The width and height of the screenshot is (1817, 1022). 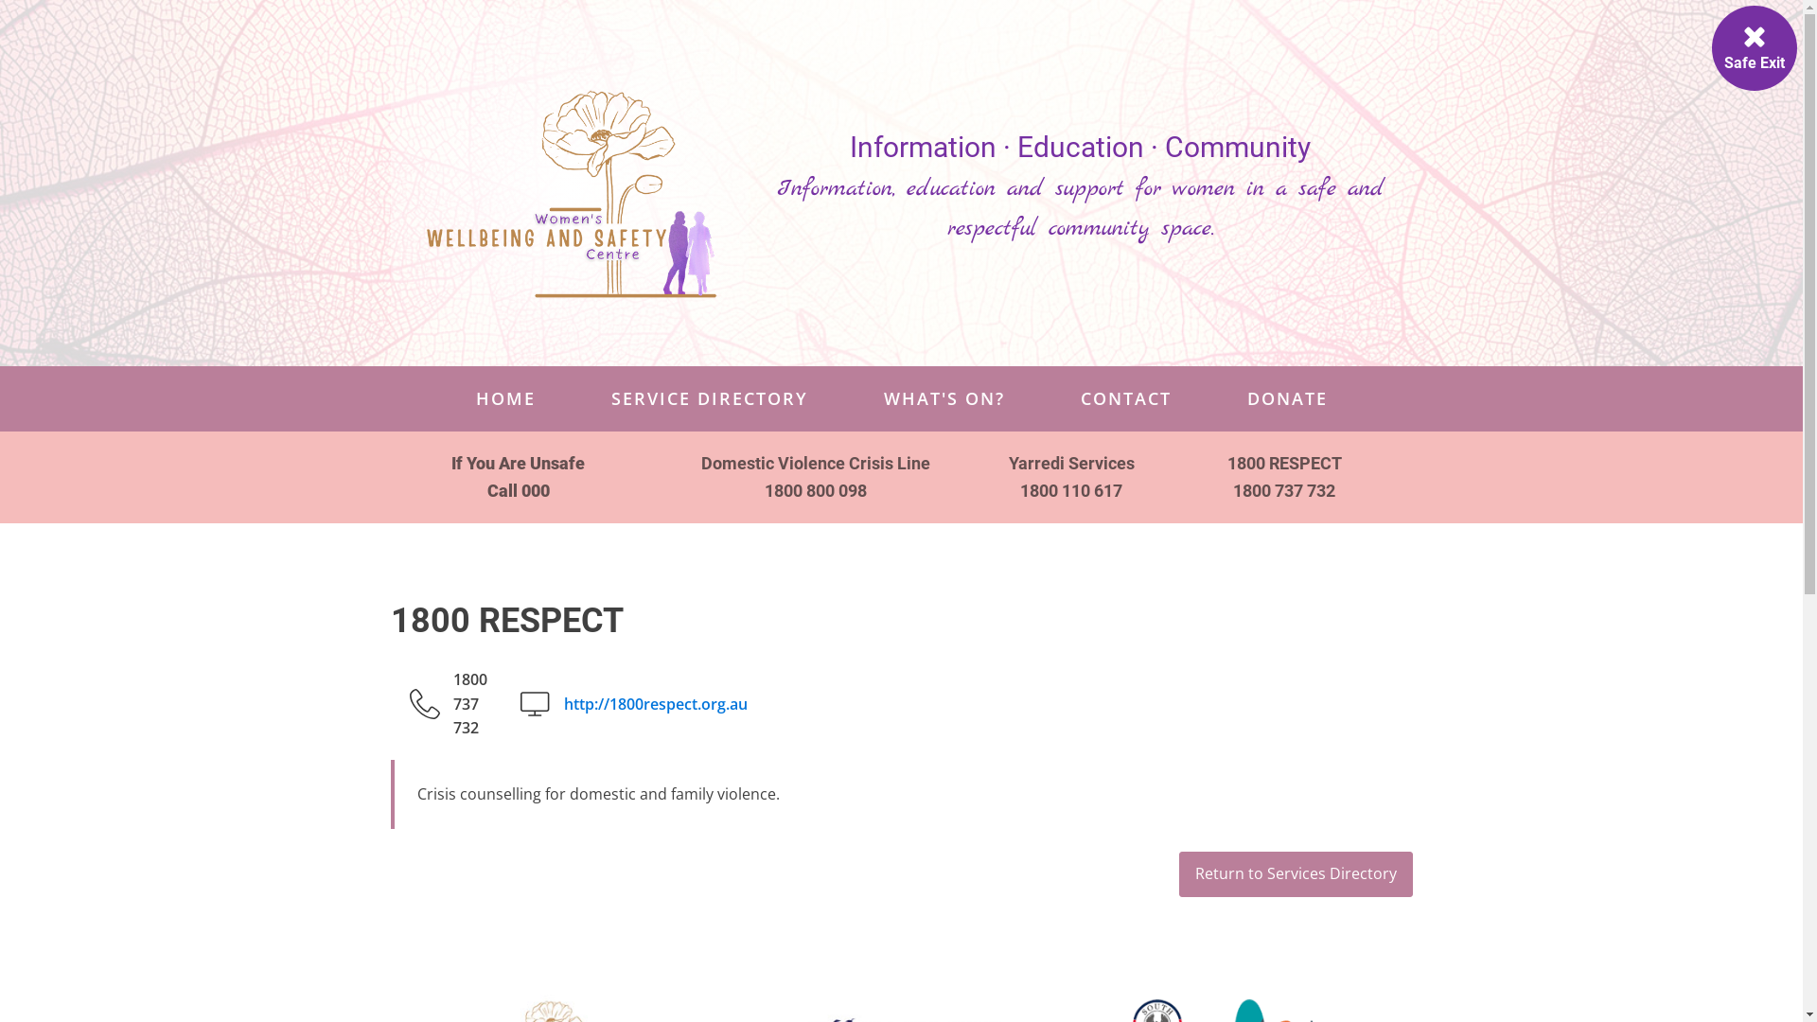 What do you see at coordinates (816, 478) in the screenshot?
I see `Domestic Violence Crisis Line
1800 800 098` at bounding box center [816, 478].